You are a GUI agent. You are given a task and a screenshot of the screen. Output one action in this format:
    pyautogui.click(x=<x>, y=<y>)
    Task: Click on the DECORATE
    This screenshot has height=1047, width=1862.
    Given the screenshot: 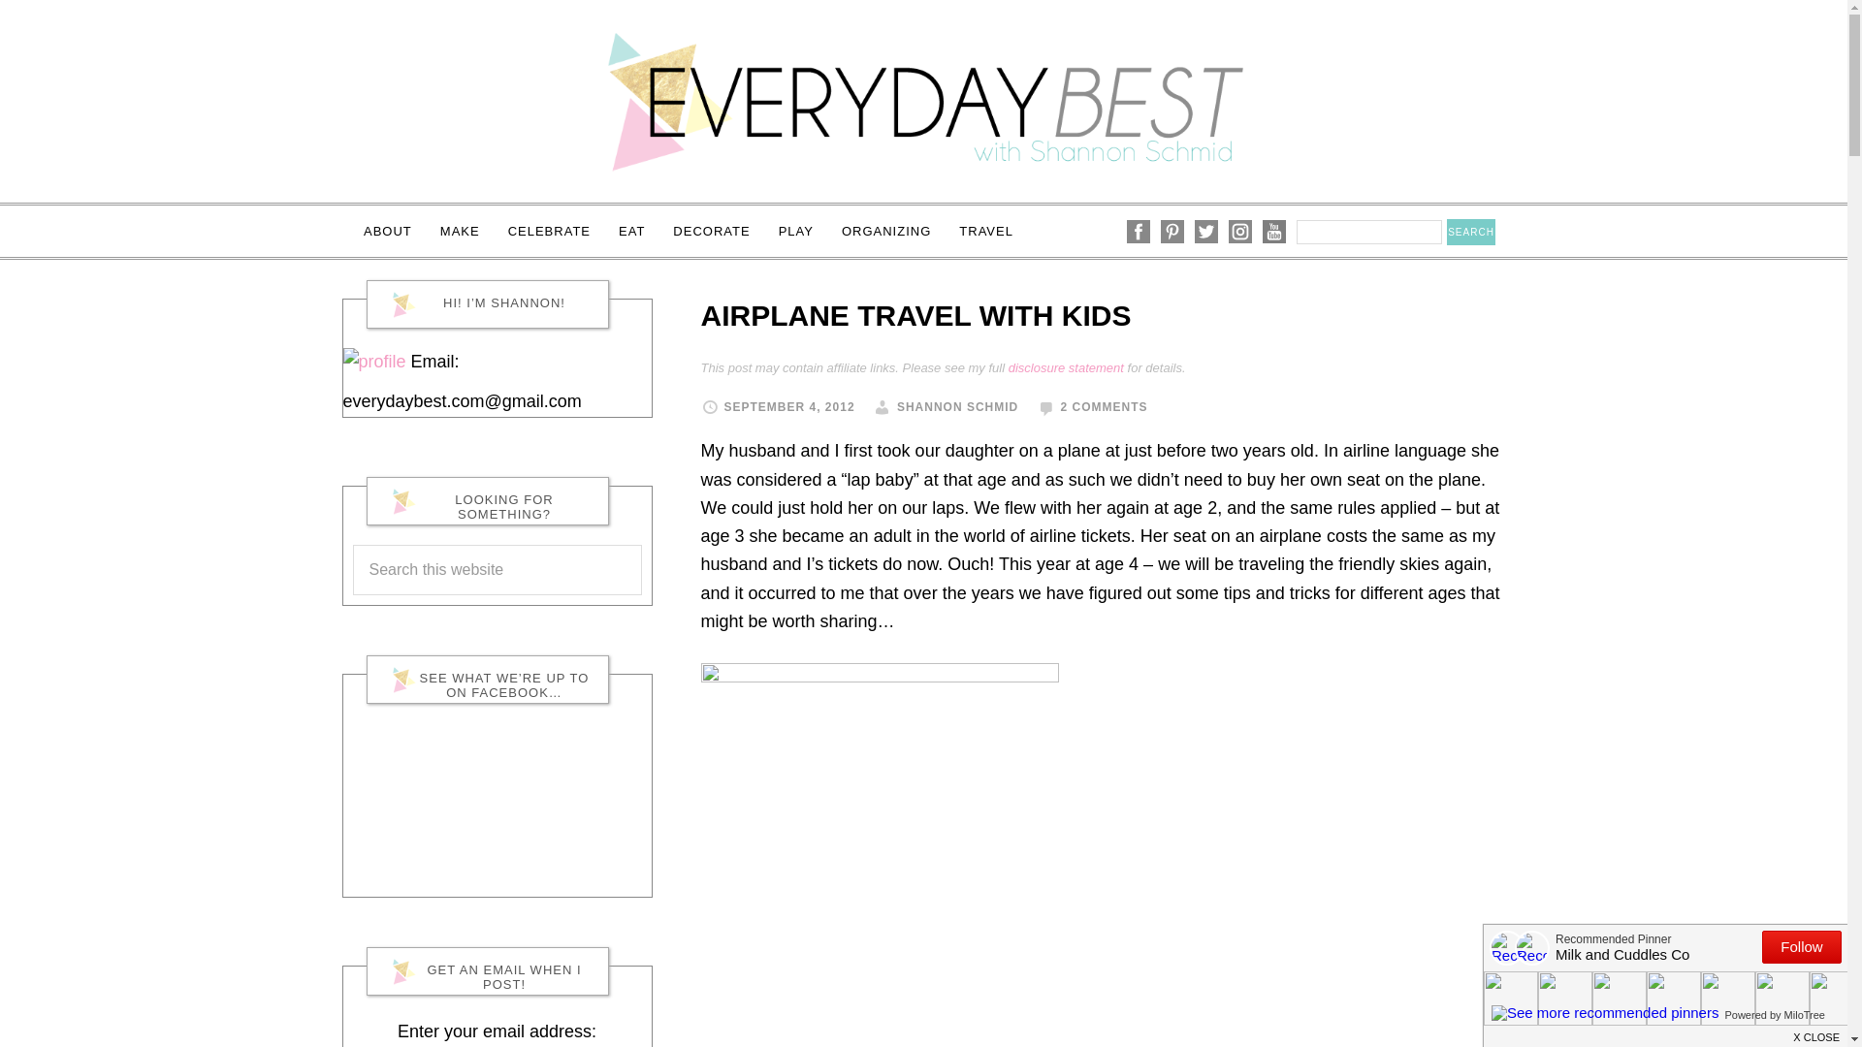 What is the action you would take?
    pyautogui.click(x=711, y=231)
    